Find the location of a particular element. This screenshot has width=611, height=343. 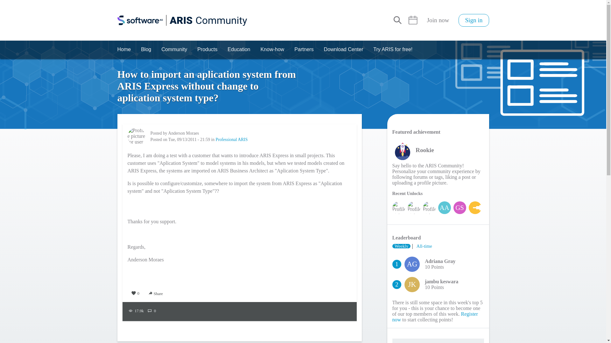

Gautam Kumar Singh is located at coordinates (460, 207).